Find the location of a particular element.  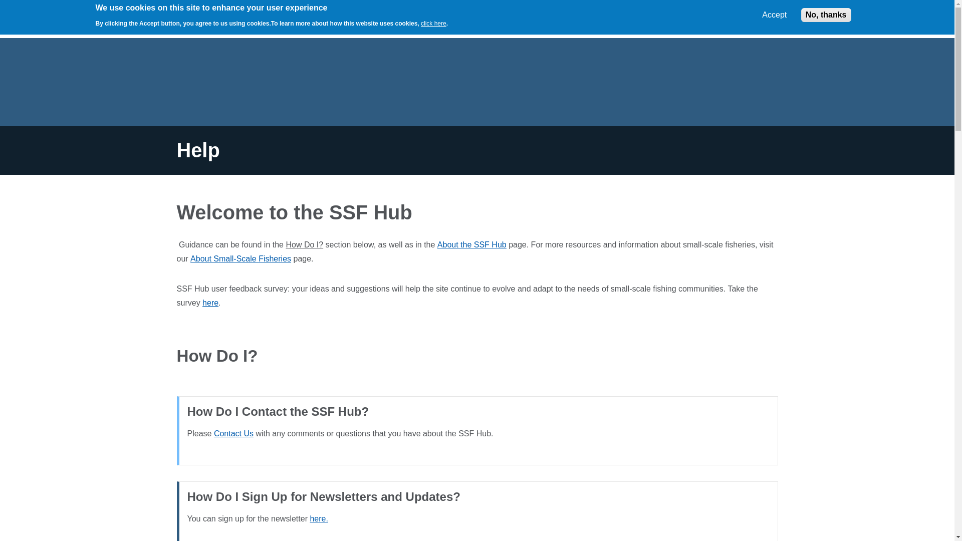

No, thanks is located at coordinates (826, 15).